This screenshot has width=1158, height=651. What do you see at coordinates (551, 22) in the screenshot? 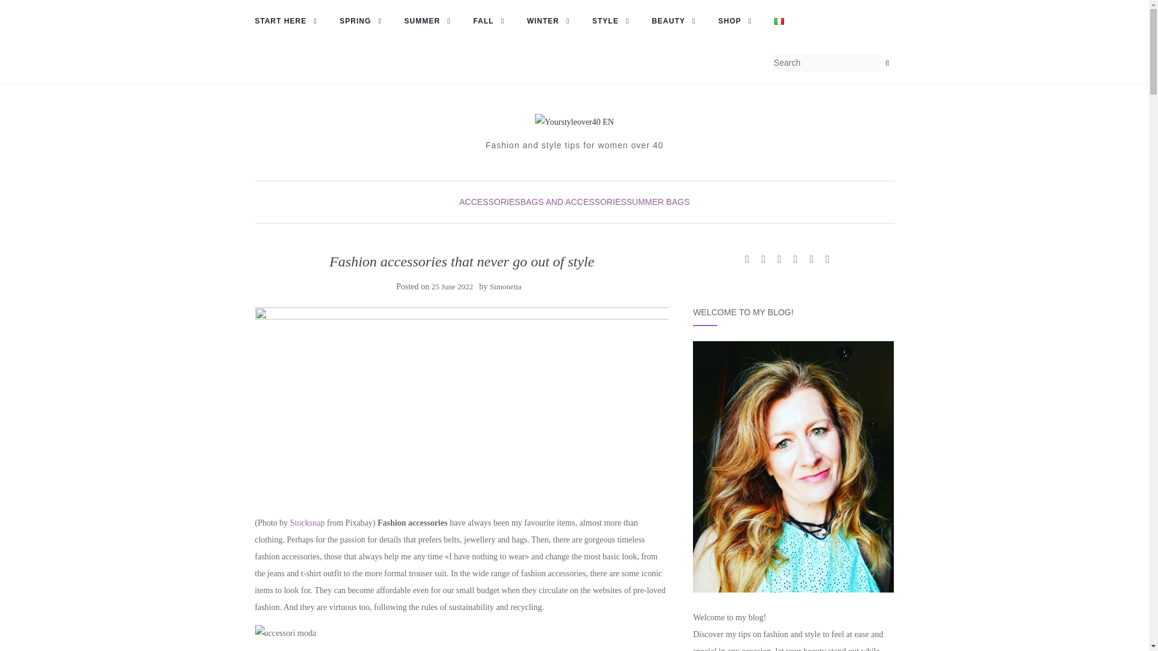
I see `WINTER` at bounding box center [551, 22].